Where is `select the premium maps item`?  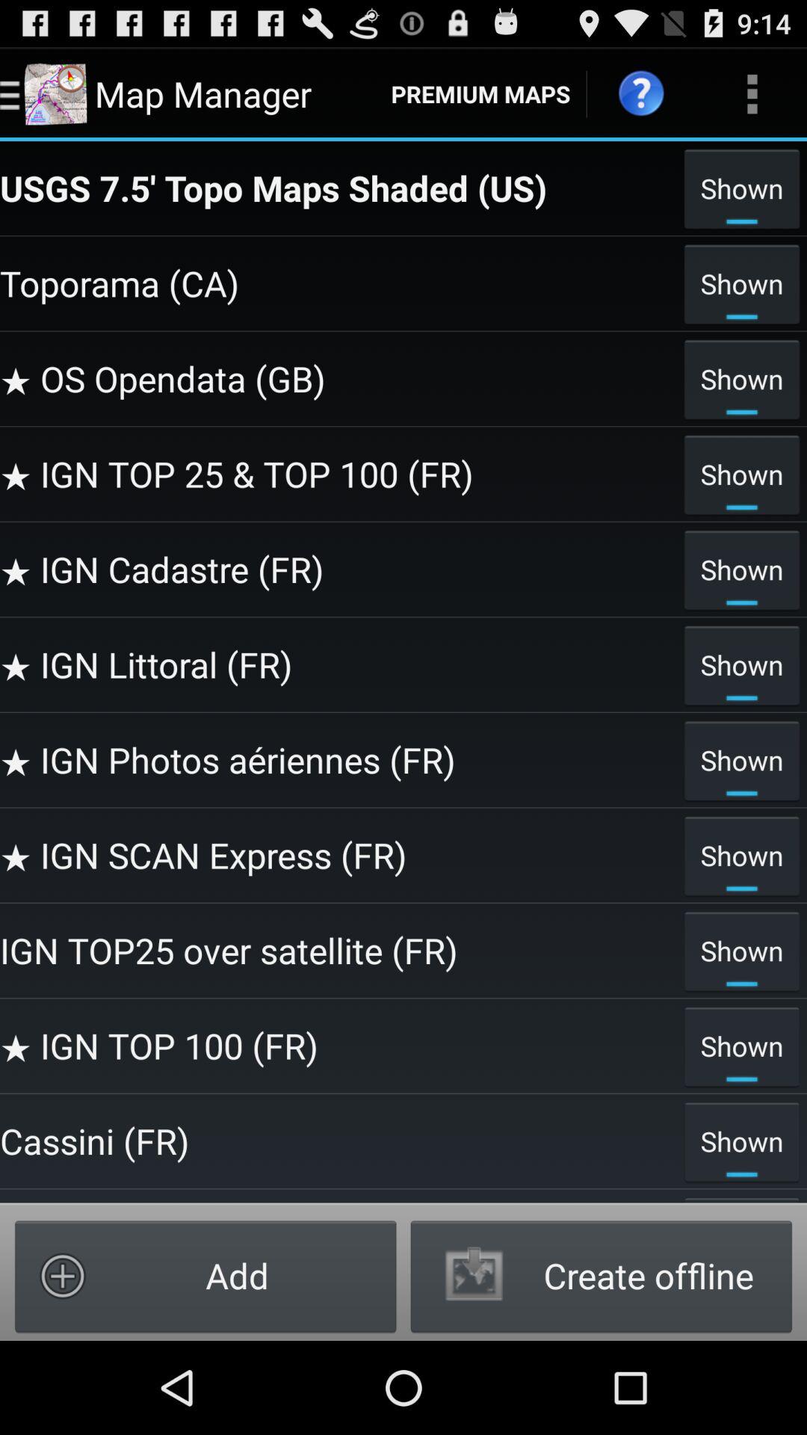 select the premium maps item is located at coordinates (480, 94).